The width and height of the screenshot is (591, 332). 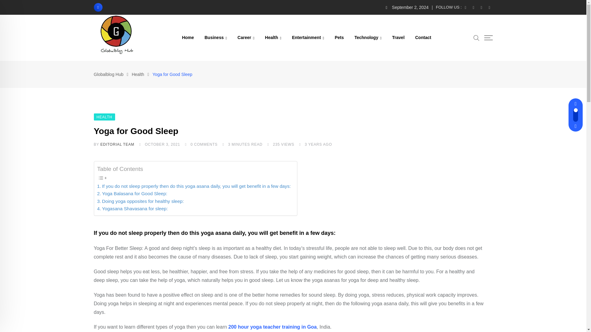 What do you see at coordinates (138, 74) in the screenshot?
I see `Go to the Health Category archives.` at bounding box center [138, 74].